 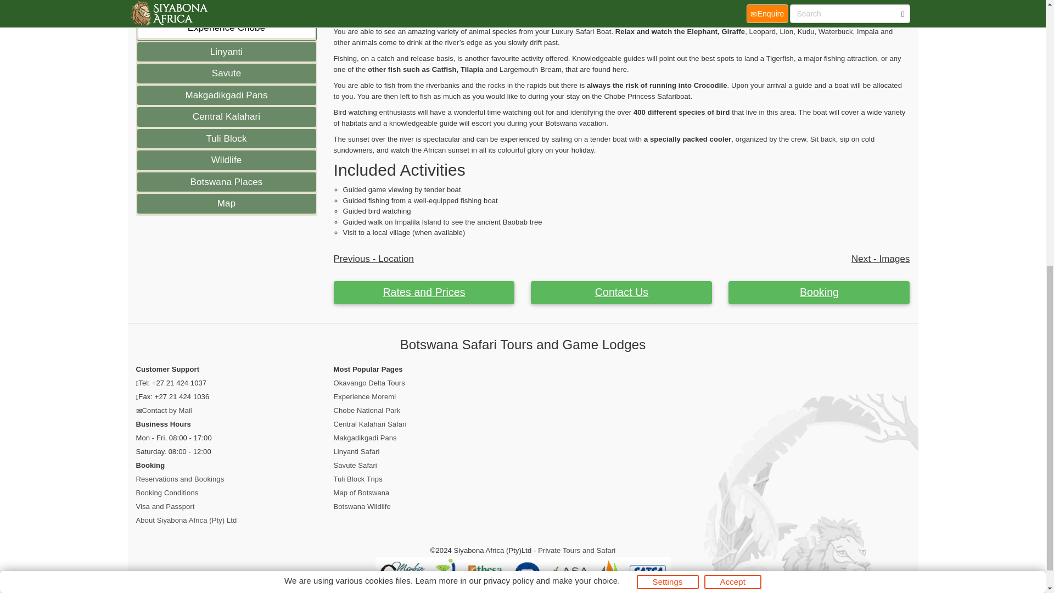 I want to click on Wildlife, so click(x=226, y=160).